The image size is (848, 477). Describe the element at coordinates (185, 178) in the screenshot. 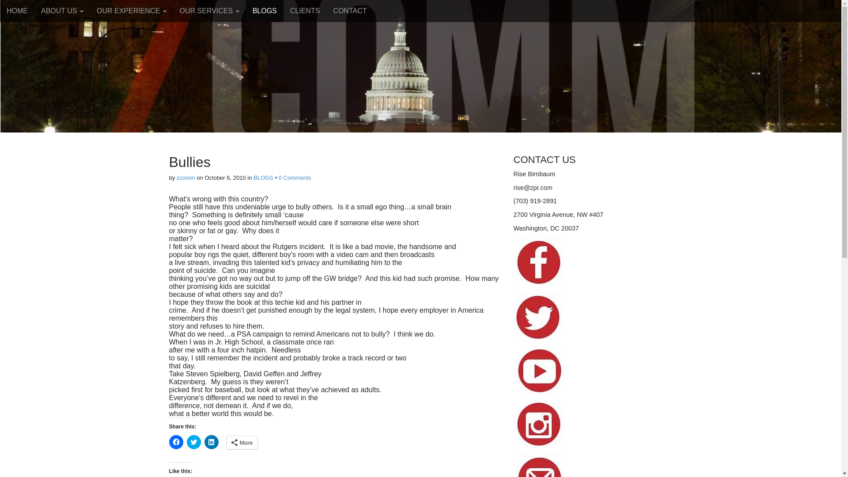

I see `Posts by zcomm` at that location.